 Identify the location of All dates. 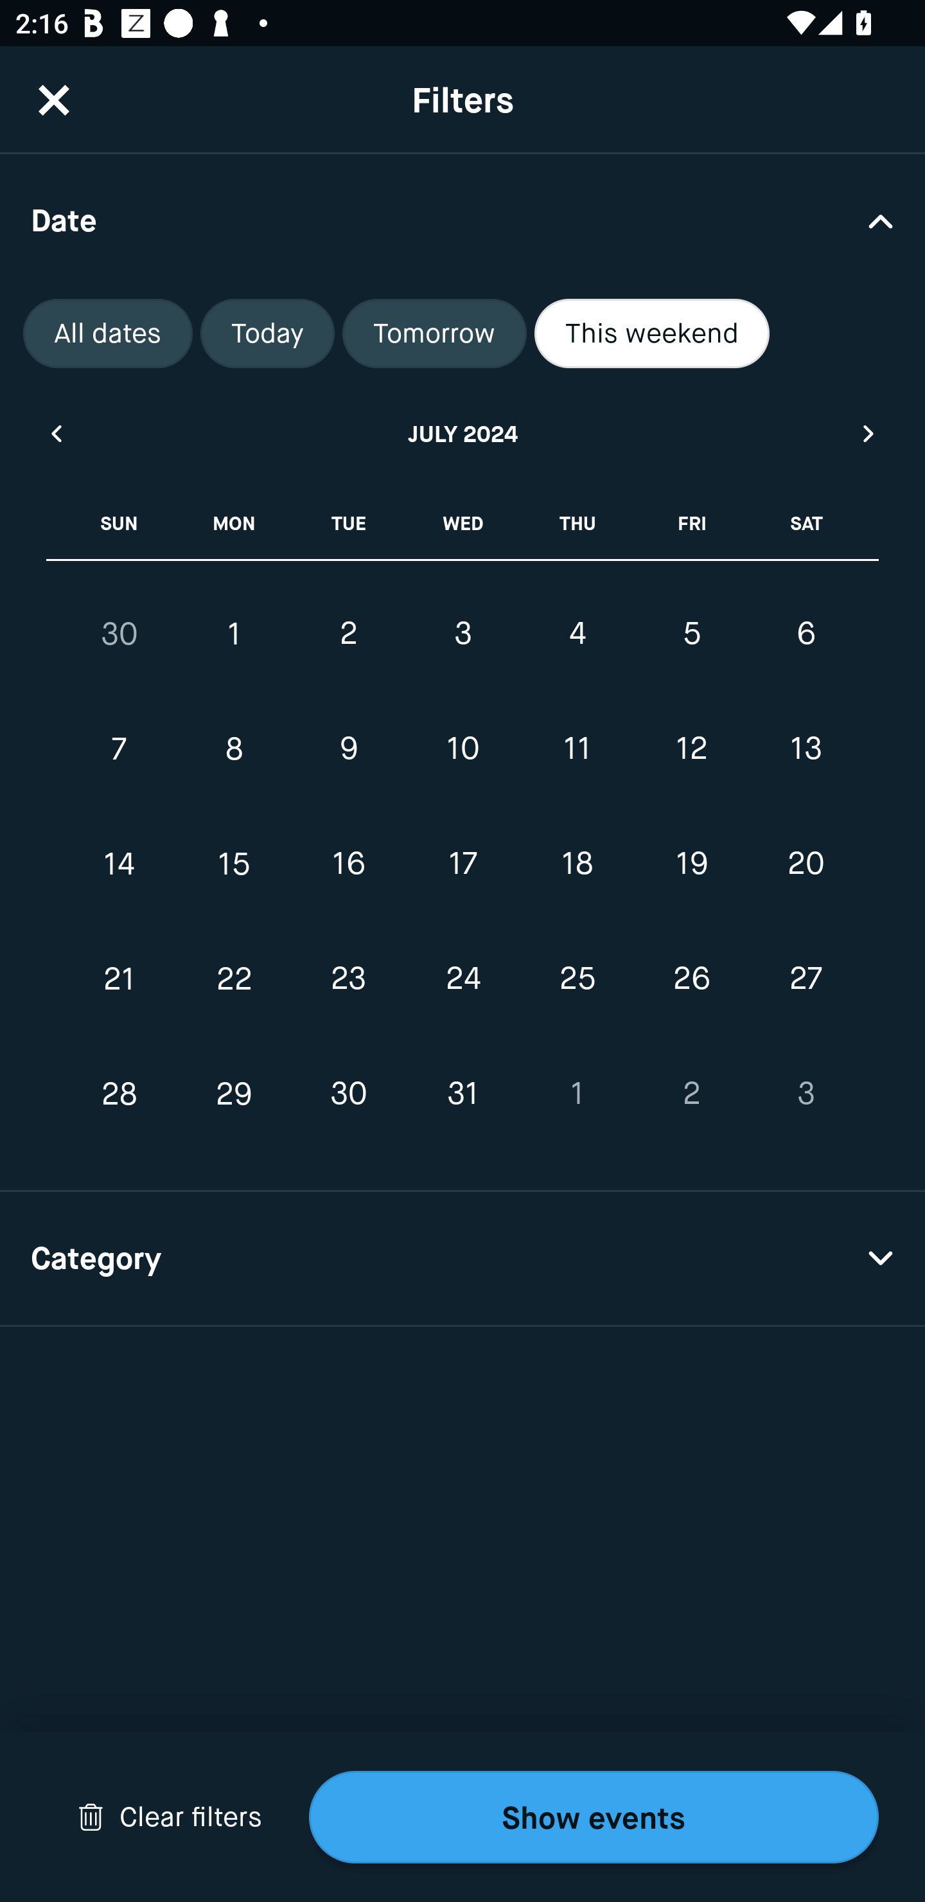
(108, 333).